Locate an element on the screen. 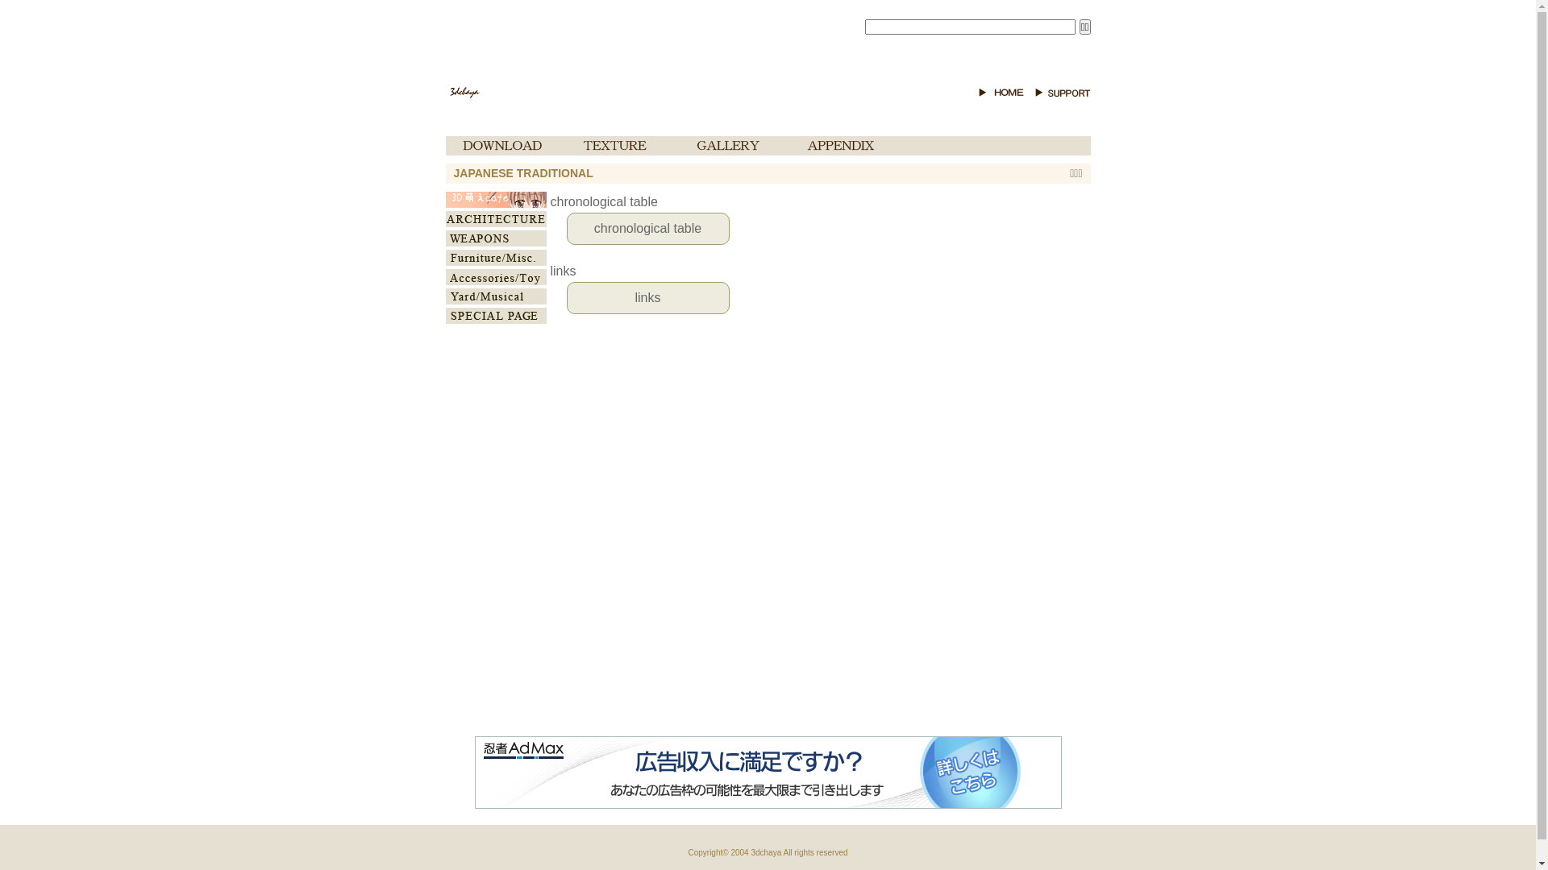  Advertisement is located at coordinates (768, 706).